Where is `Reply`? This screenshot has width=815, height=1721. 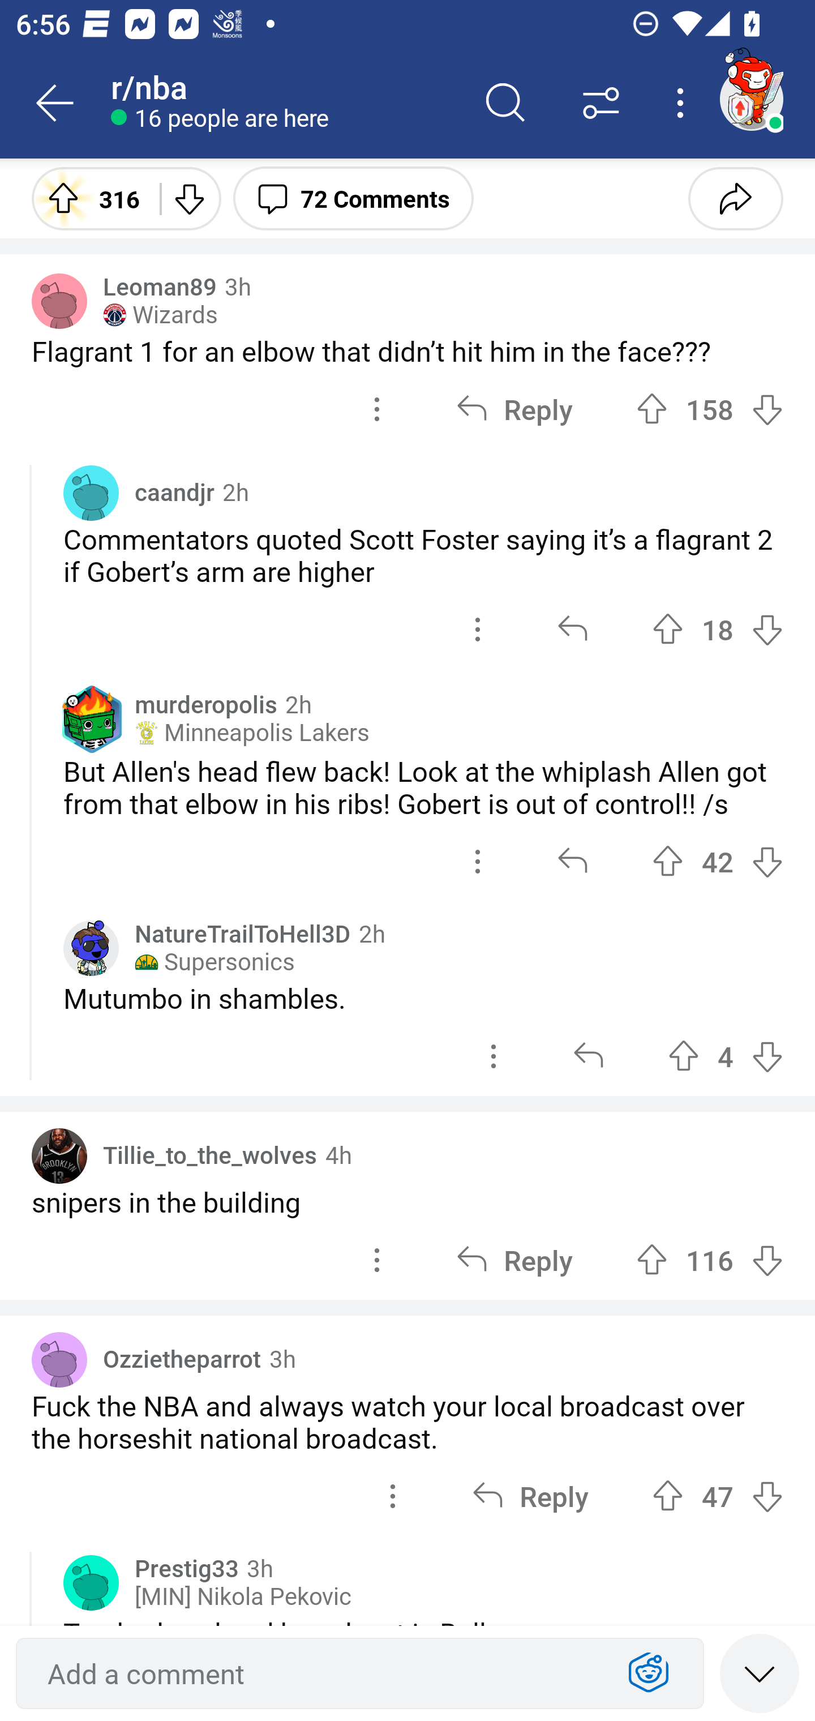
Reply is located at coordinates (514, 1260).